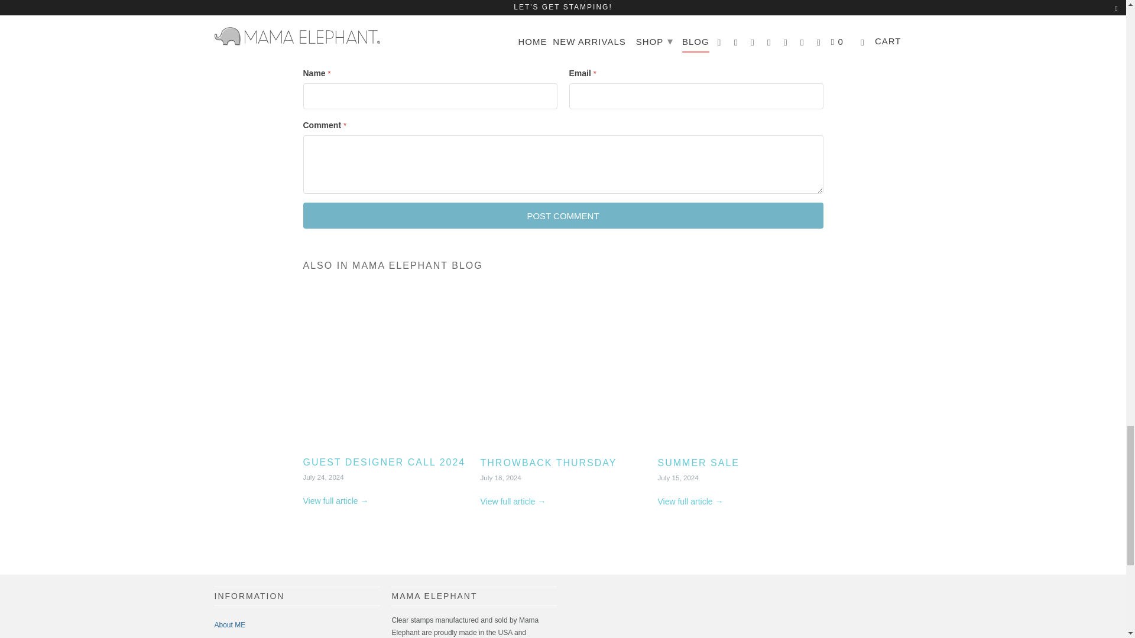  Describe the element at coordinates (548, 463) in the screenshot. I see `Throwback Thursday` at that location.